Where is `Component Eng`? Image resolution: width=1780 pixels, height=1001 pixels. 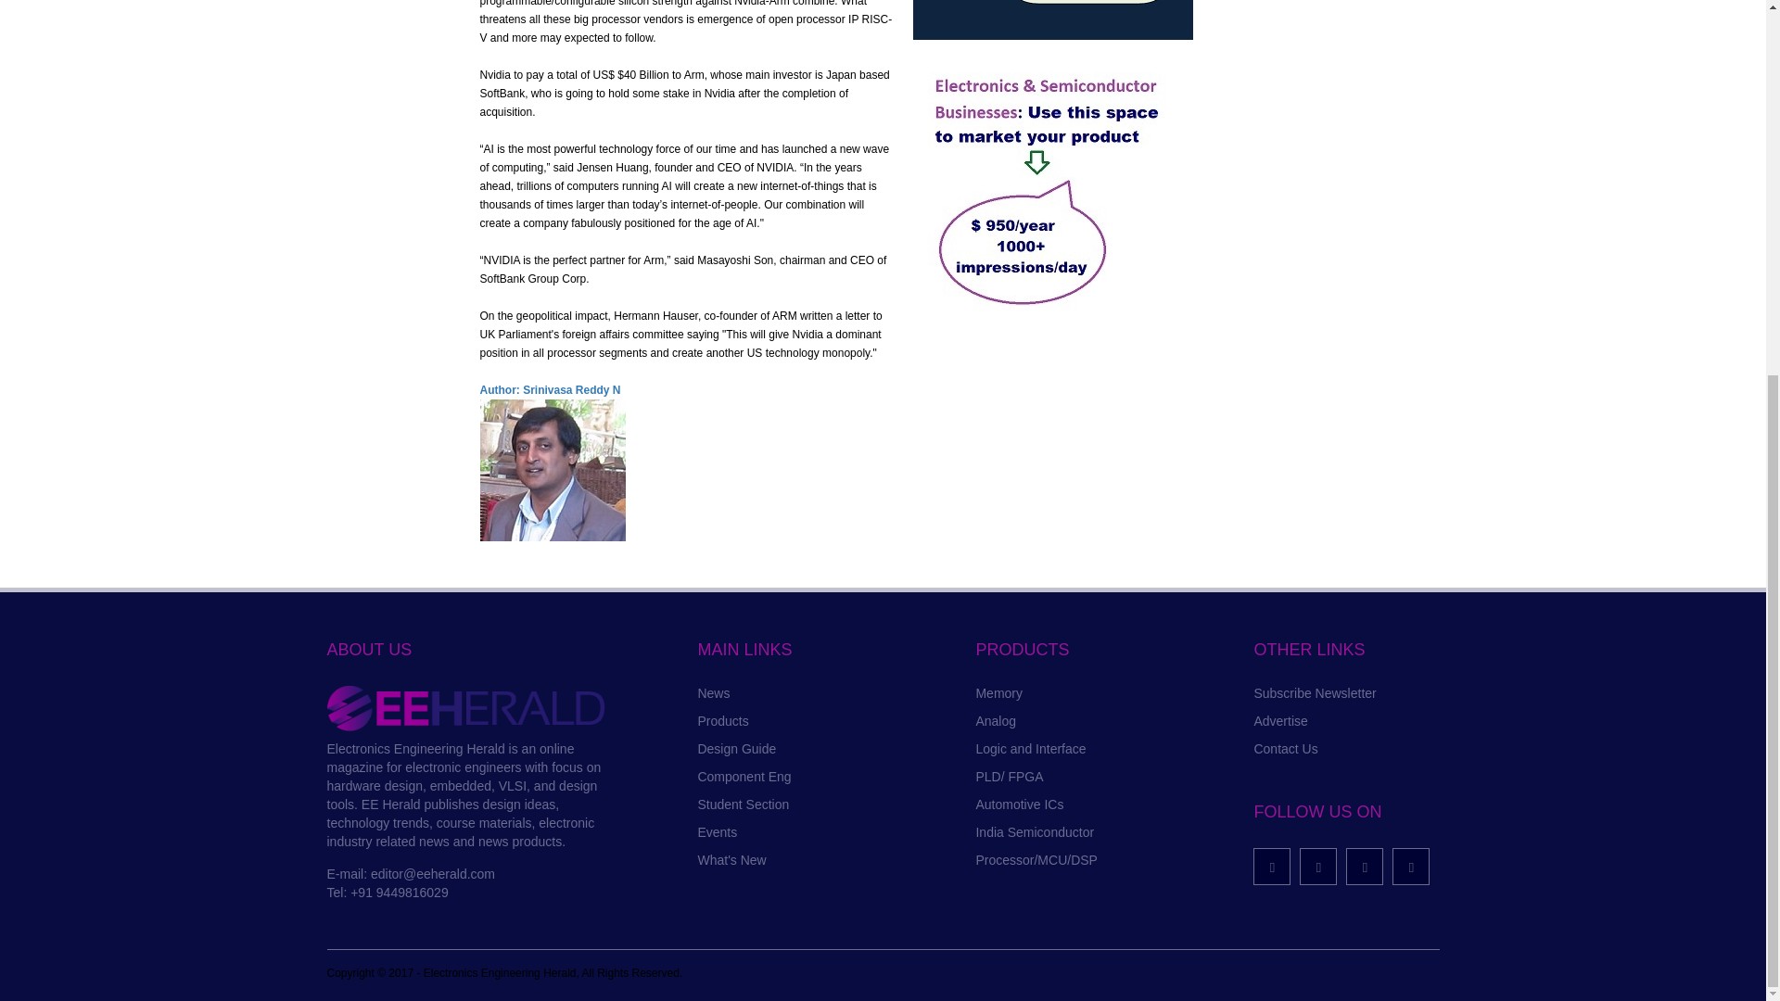 Component Eng is located at coordinates (744, 777).